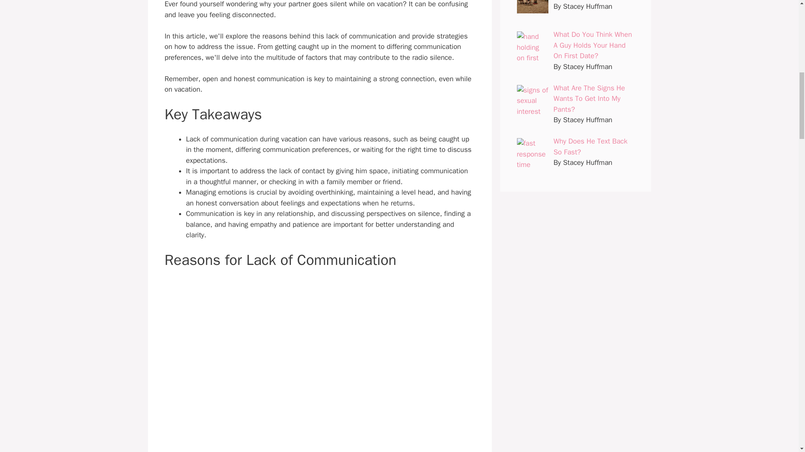  Describe the element at coordinates (590, 146) in the screenshot. I see `Why Does He Text Back So Fast?` at that location.